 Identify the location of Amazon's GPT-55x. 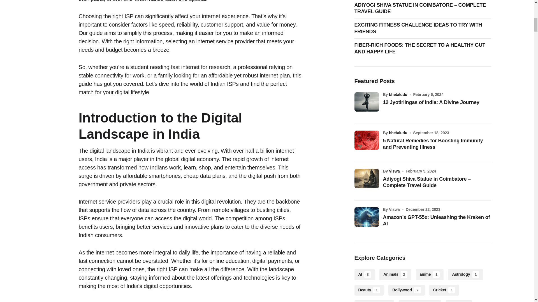
(366, 217).